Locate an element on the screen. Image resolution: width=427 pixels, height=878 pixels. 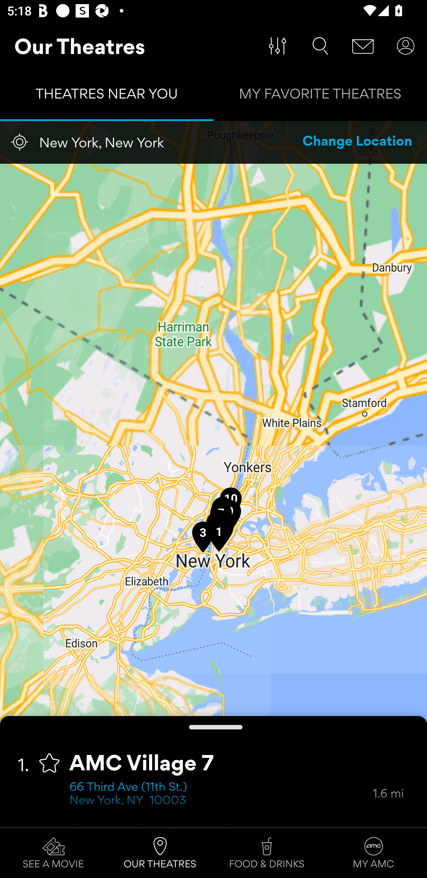
Search is located at coordinates (320, 46).